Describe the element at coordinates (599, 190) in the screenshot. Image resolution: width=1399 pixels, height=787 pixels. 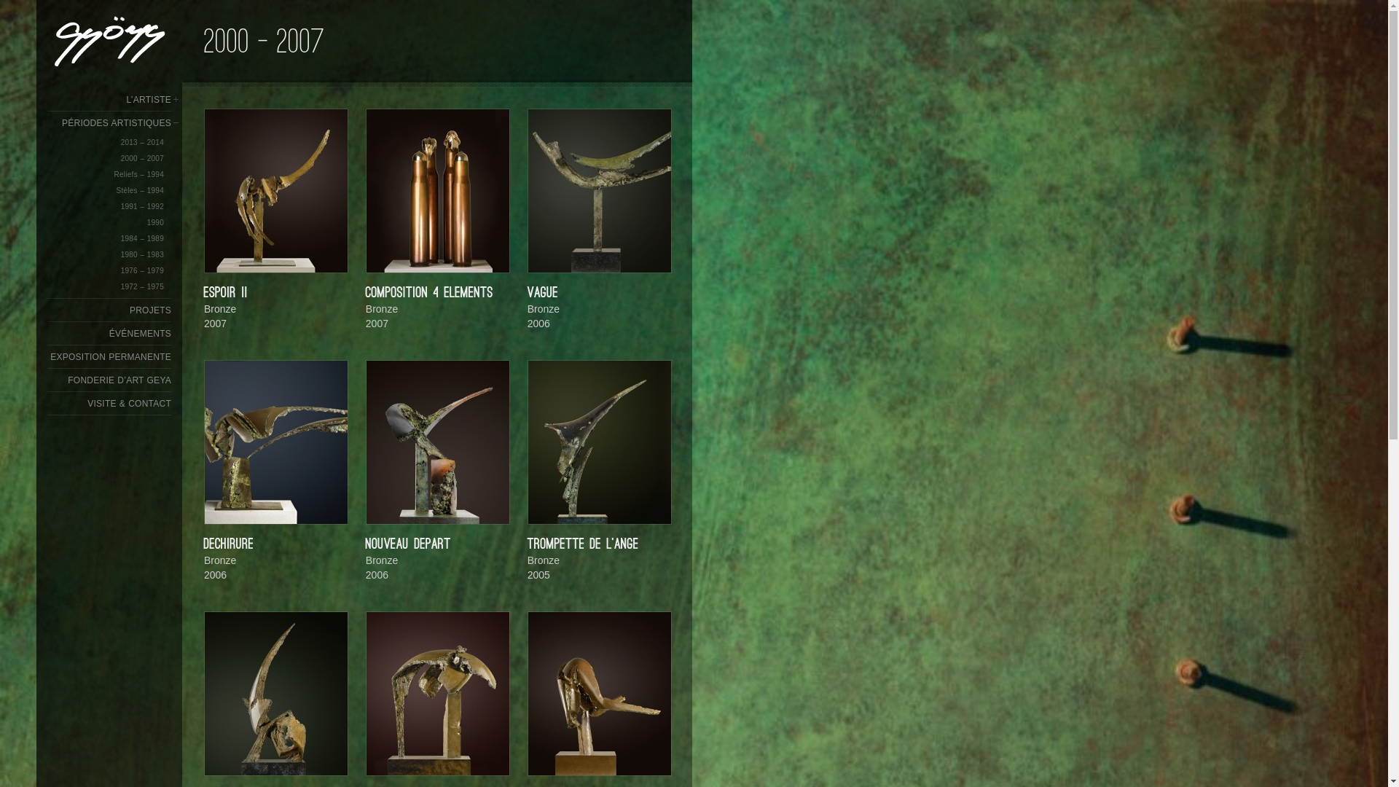
I see `Vague` at that location.